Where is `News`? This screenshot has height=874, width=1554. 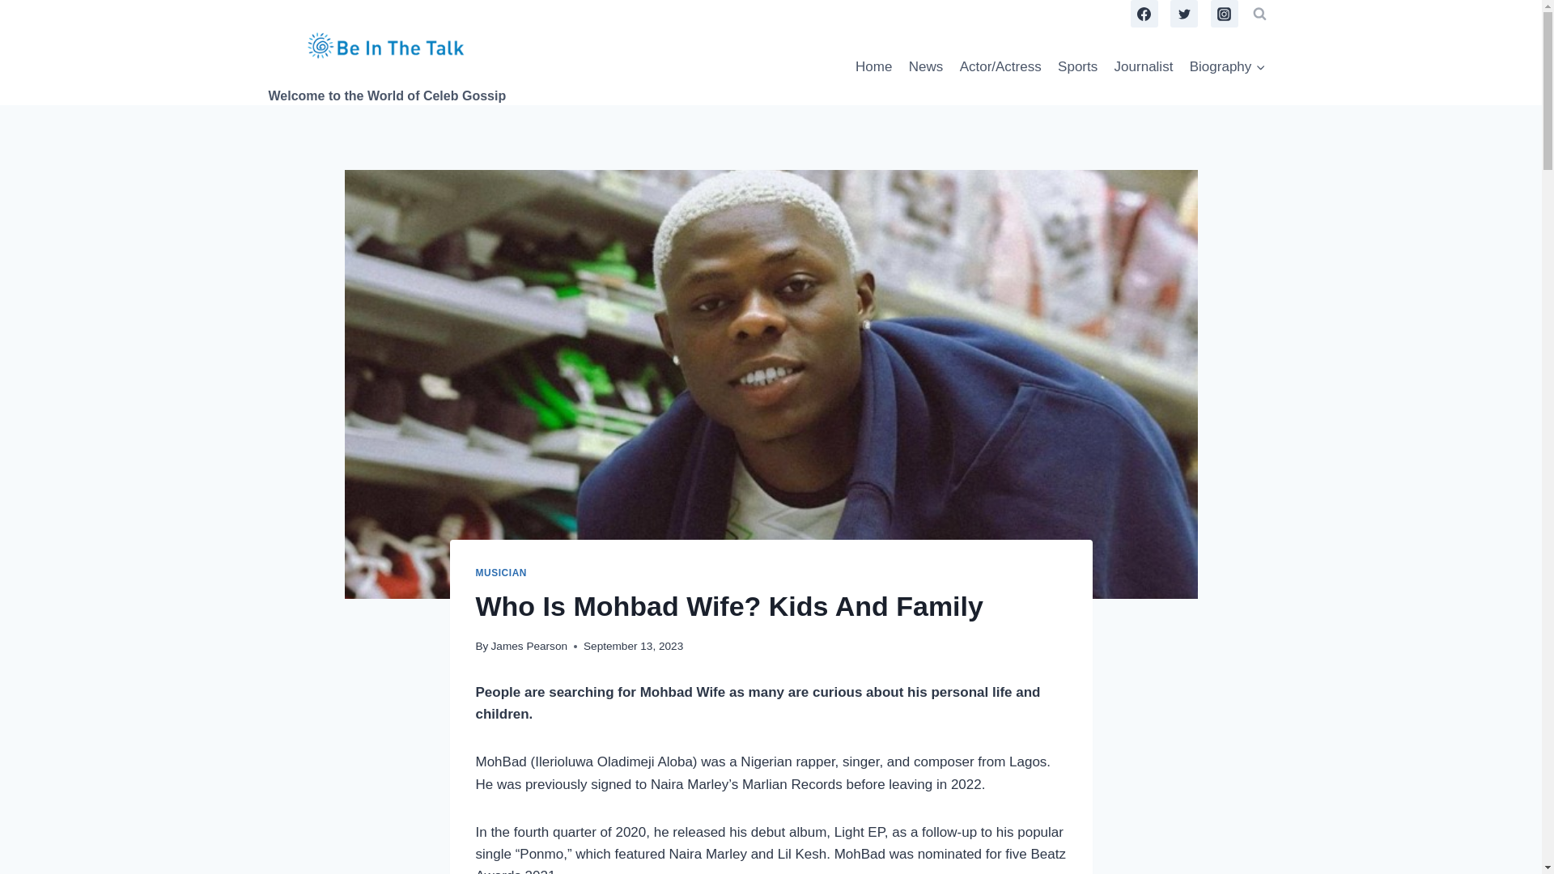 News is located at coordinates (926, 66).